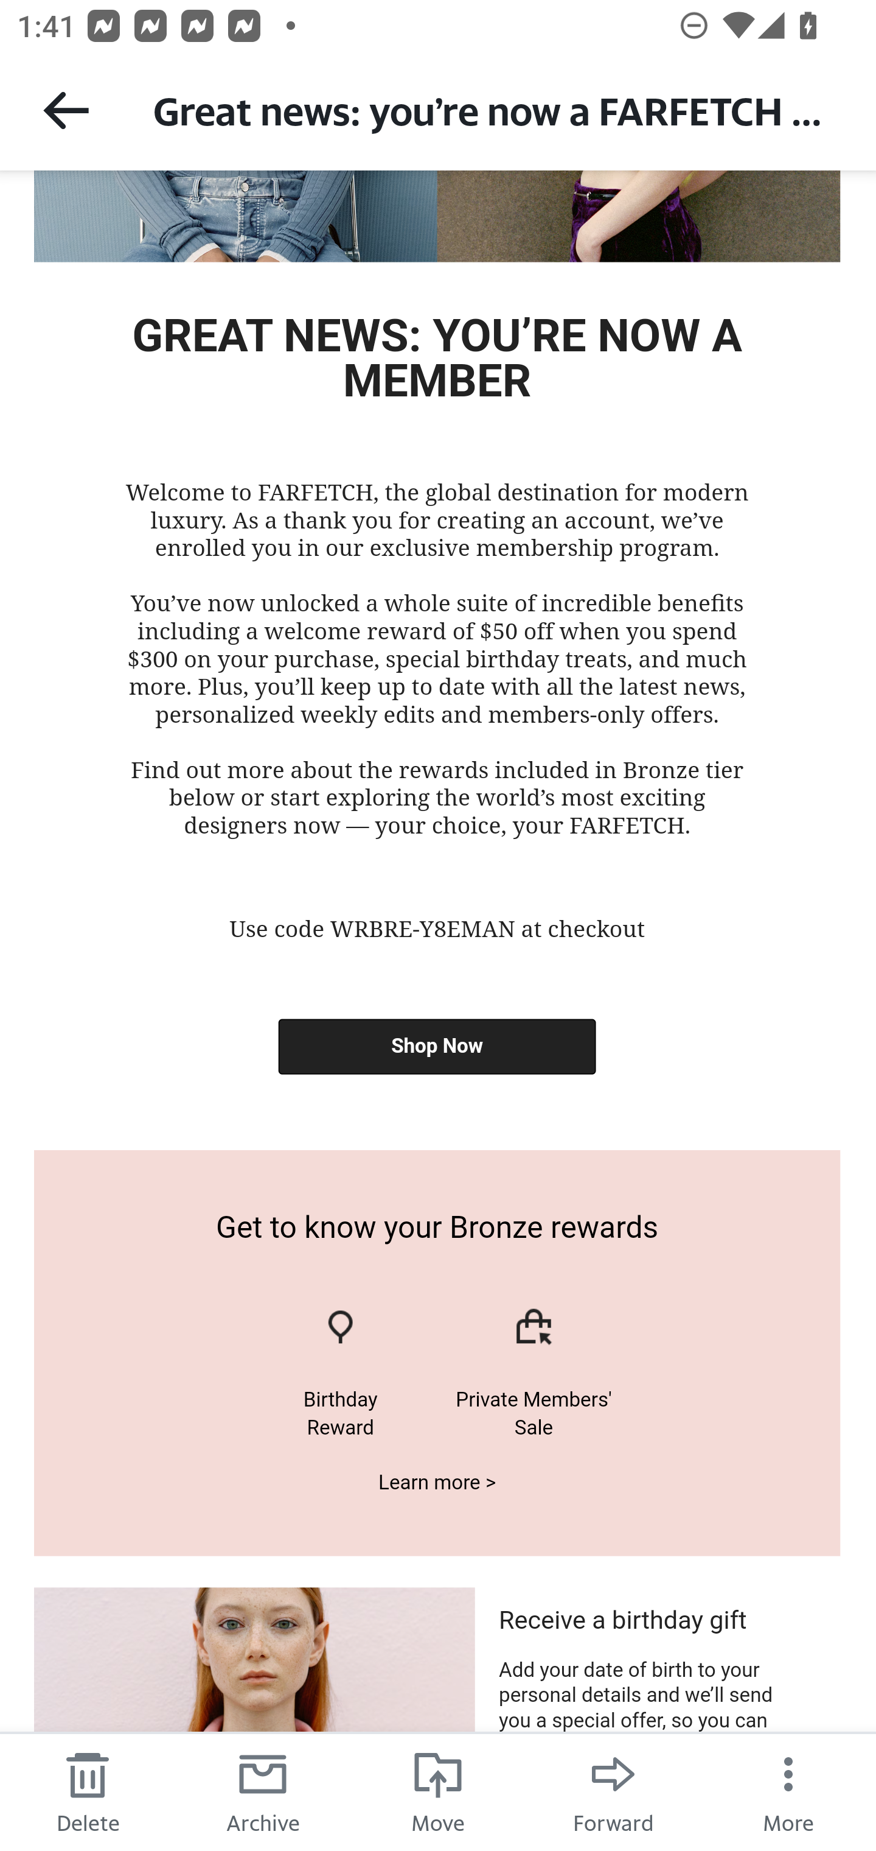 The image size is (876, 1851). Describe the element at coordinates (339, 1335) in the screenshot. I see `Anniversary gift` at that location.